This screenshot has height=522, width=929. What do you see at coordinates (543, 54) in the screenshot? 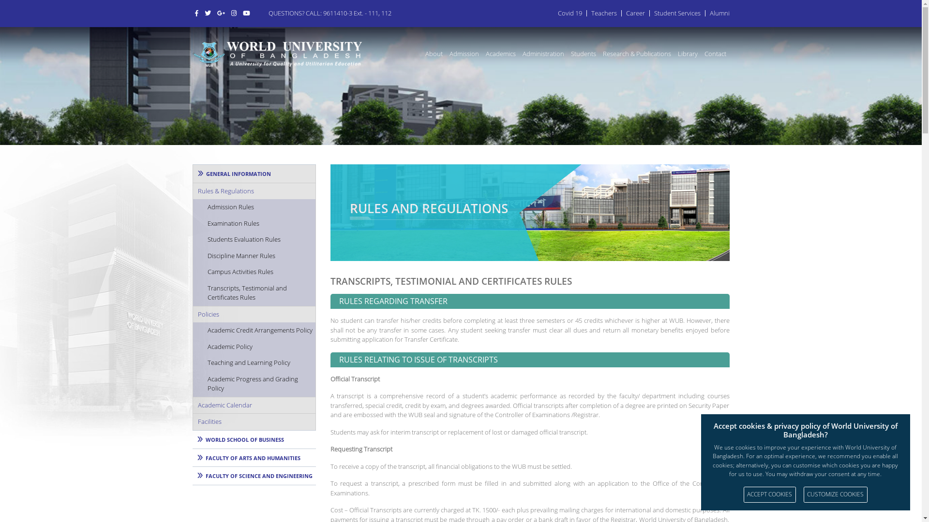
I see `Administration` at bounding box center [543, 54].